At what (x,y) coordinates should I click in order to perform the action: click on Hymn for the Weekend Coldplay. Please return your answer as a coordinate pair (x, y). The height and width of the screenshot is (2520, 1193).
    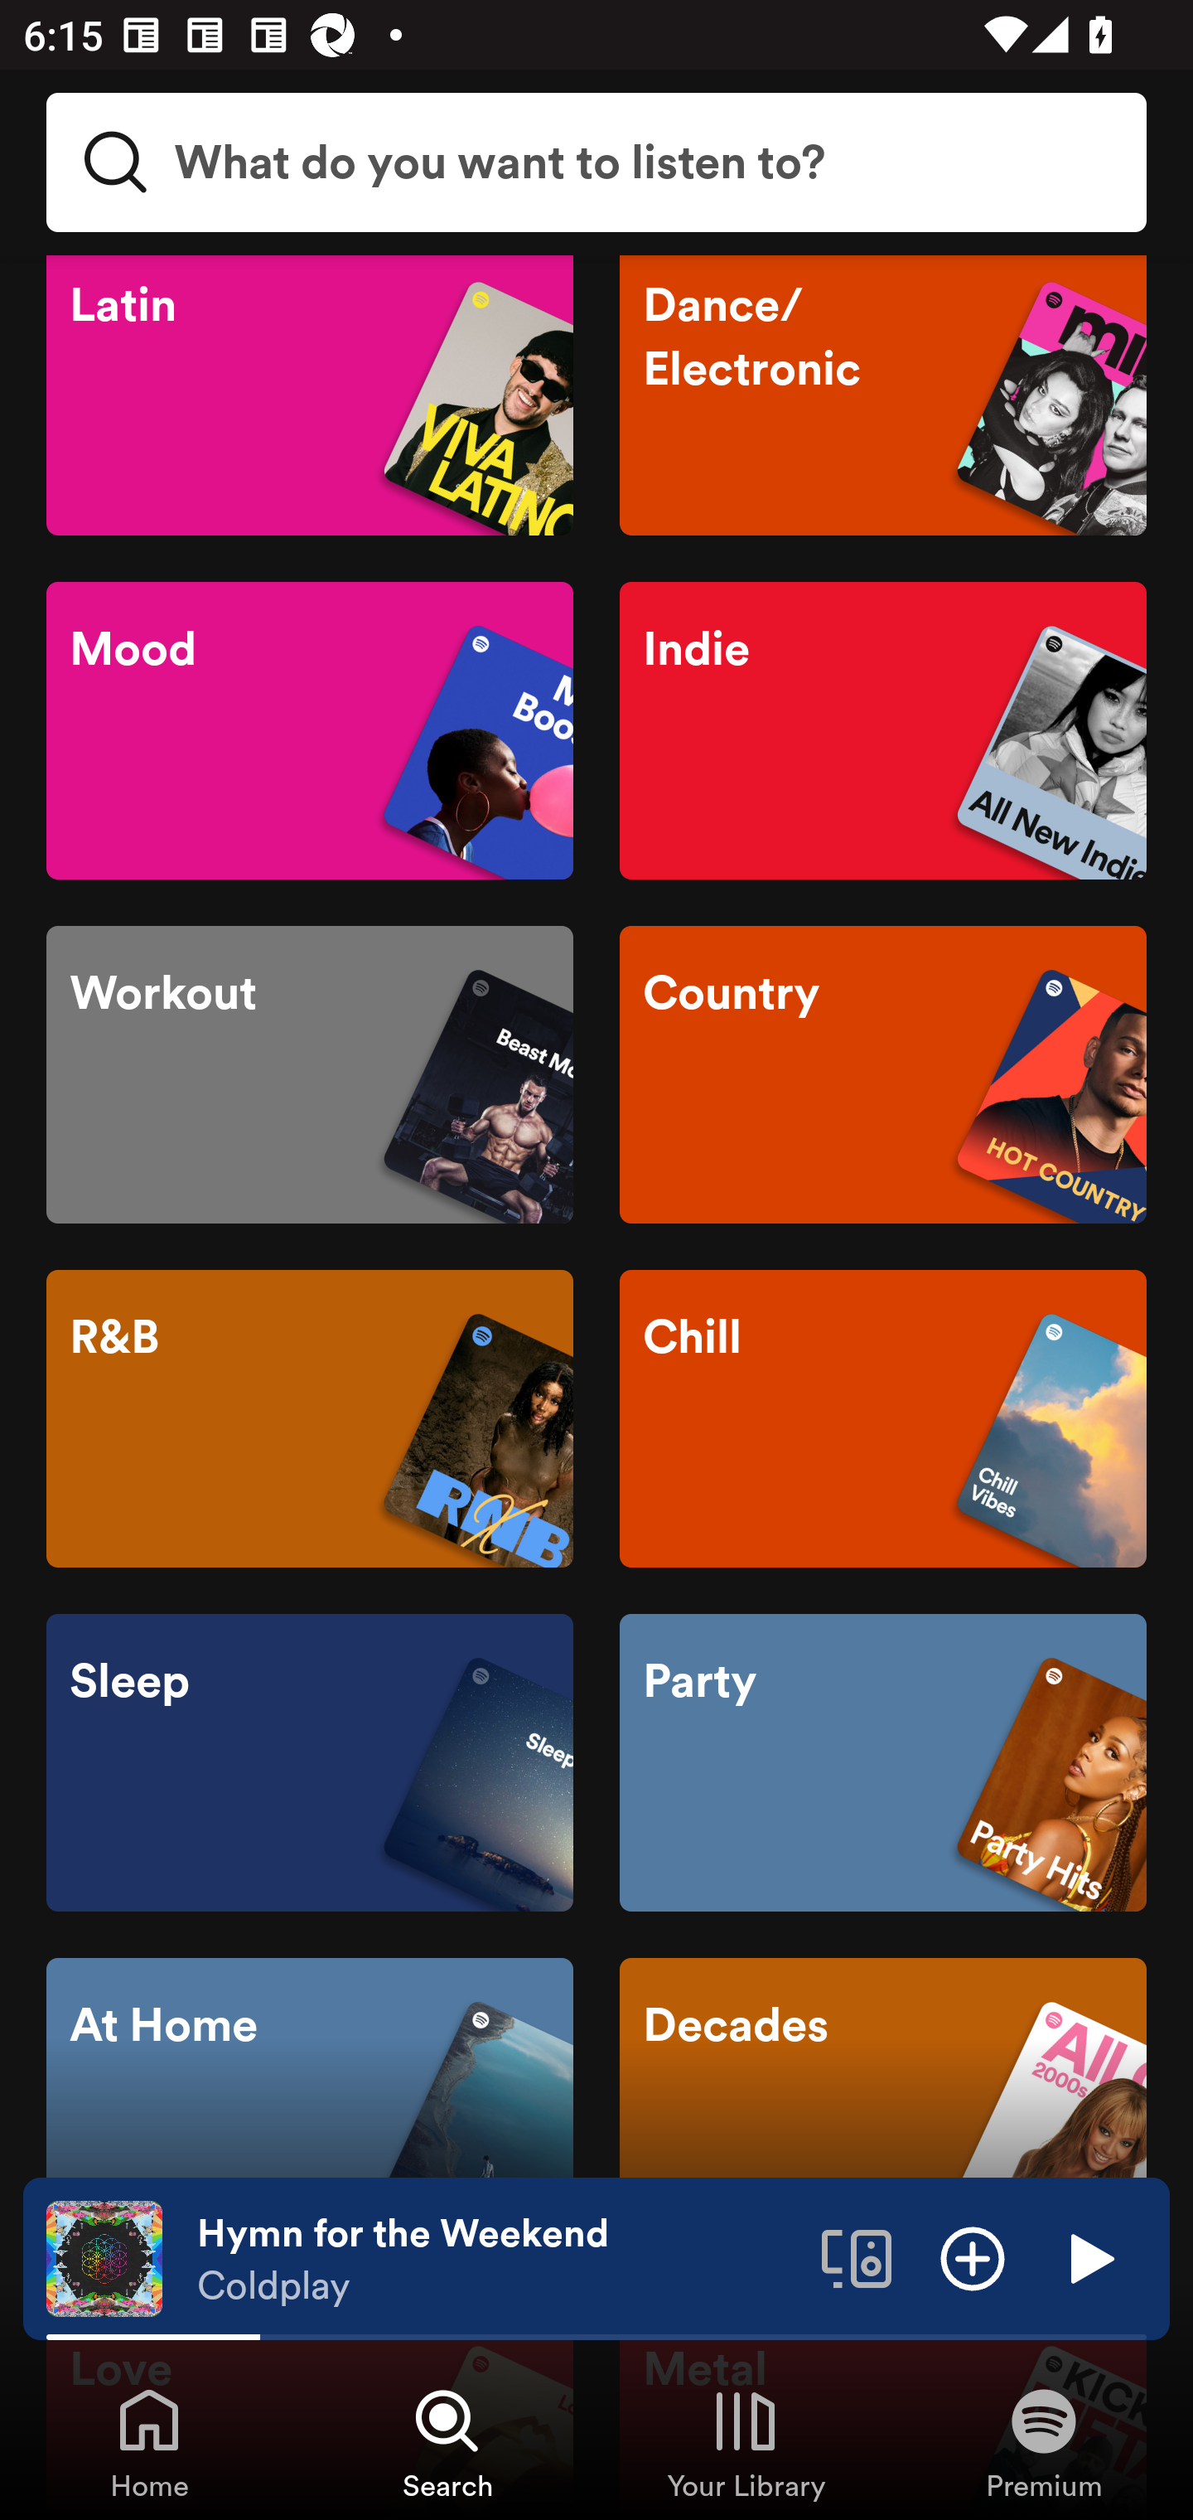
    Looking at the image, I should click on (497, 2259).